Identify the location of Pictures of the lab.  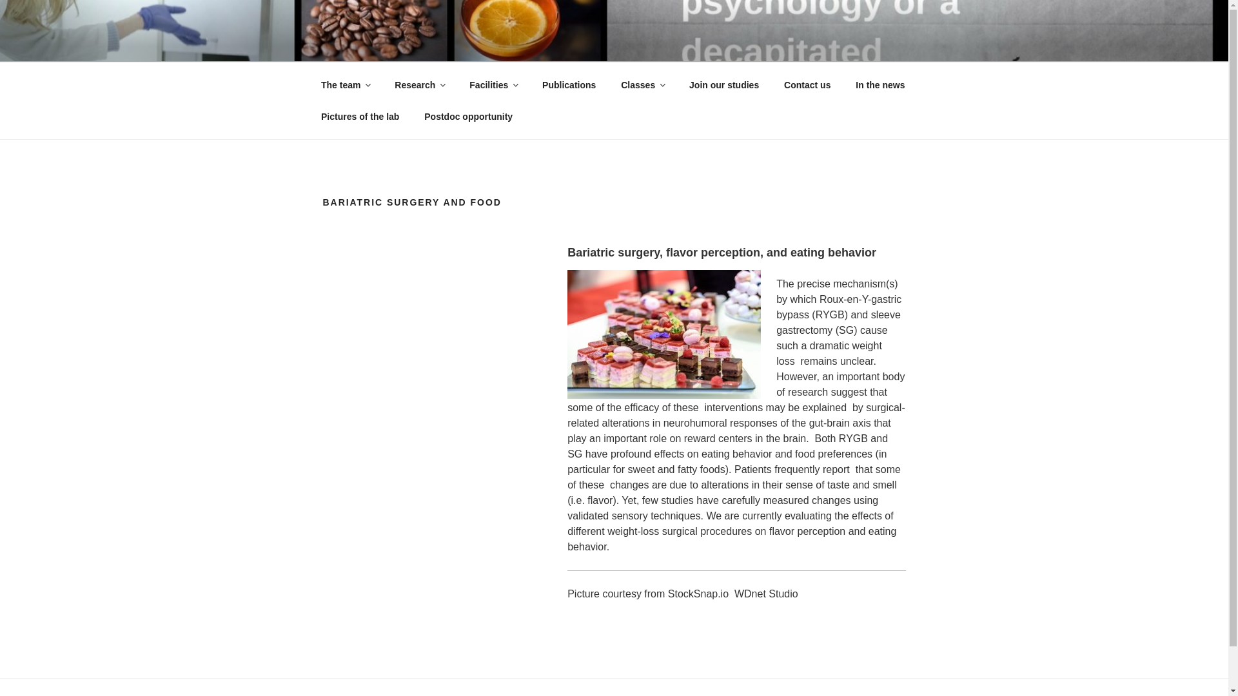
(360, 116).